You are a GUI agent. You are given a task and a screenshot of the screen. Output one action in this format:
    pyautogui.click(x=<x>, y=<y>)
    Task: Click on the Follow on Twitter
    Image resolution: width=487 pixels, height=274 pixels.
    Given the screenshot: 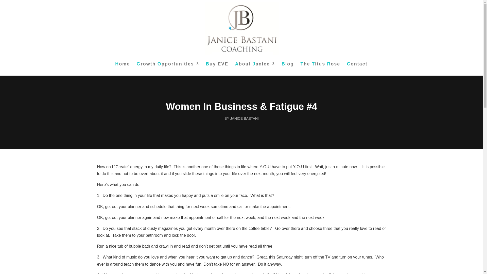 What is the action you would take?
    pyautogui.click(x=234, y=256)
    